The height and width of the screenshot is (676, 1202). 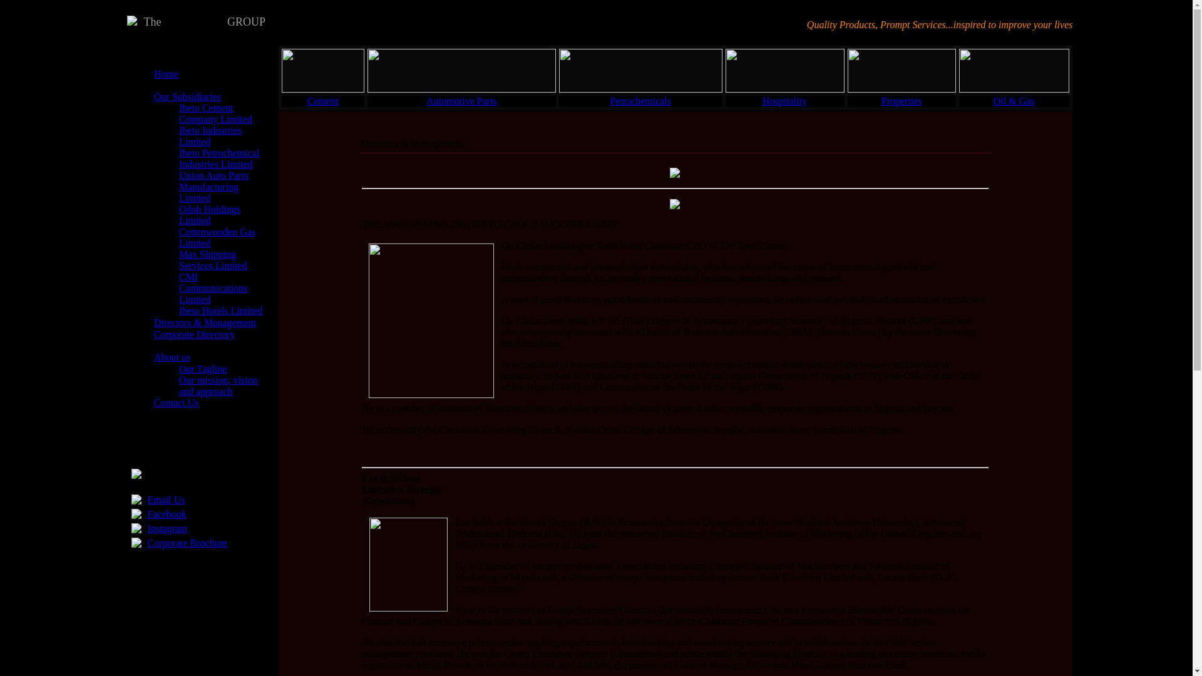 What do you see at coordinates (784, 101) in the screenshot?
I see `Hospitality` at bounding box center [784, 101].